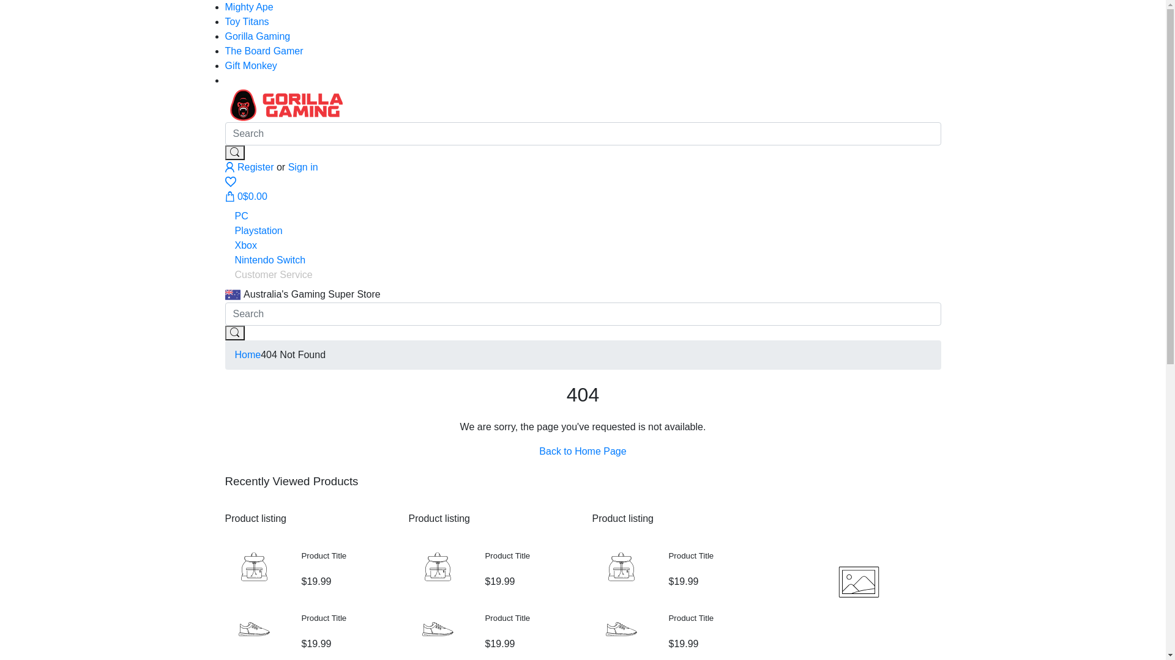 The image size is (1175, 660). Describe the element at coordinates (264, 51) in the screenshot. I see `The Board Gamer` at that location.